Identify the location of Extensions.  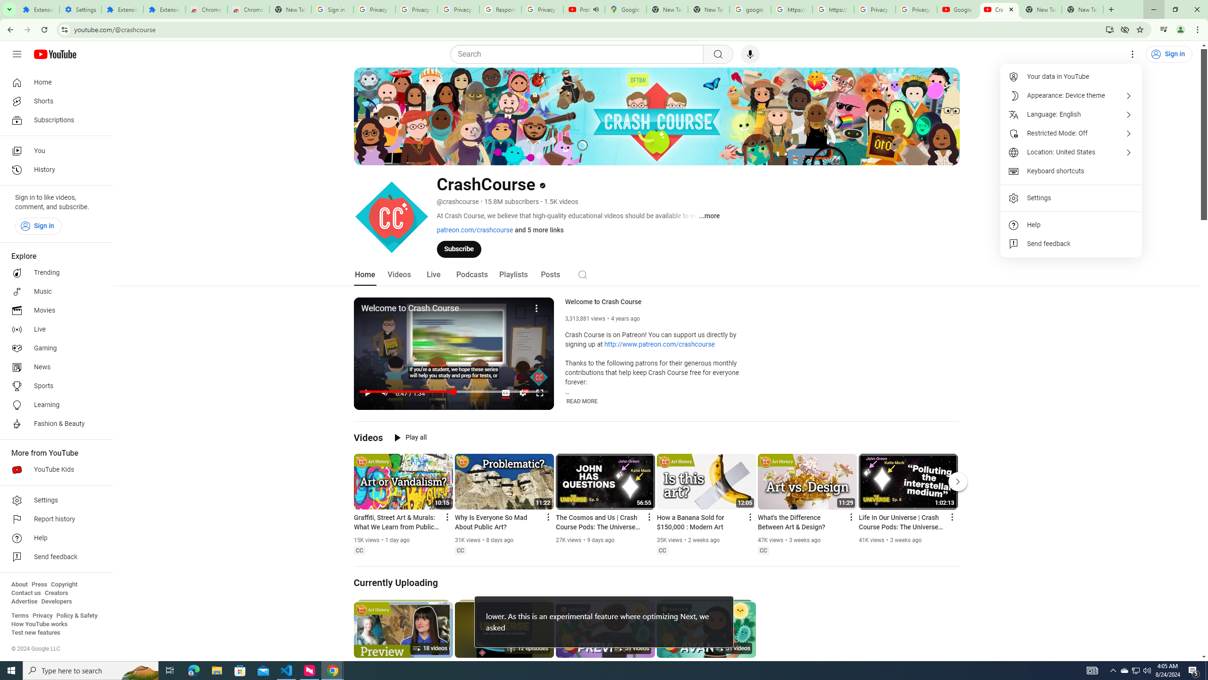
(164, 9).